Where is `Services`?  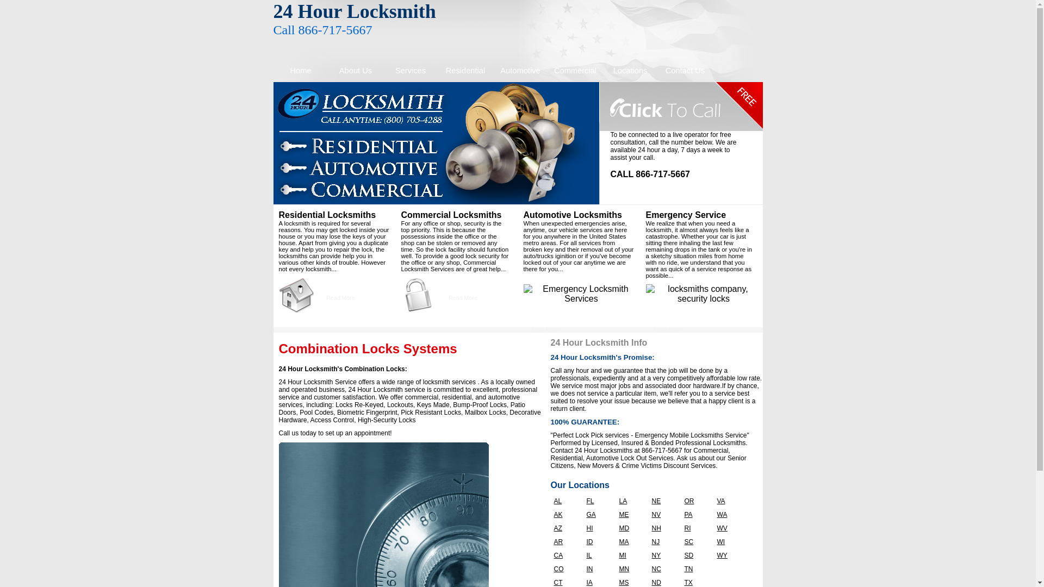
Services is located at coordinates (410, 71).